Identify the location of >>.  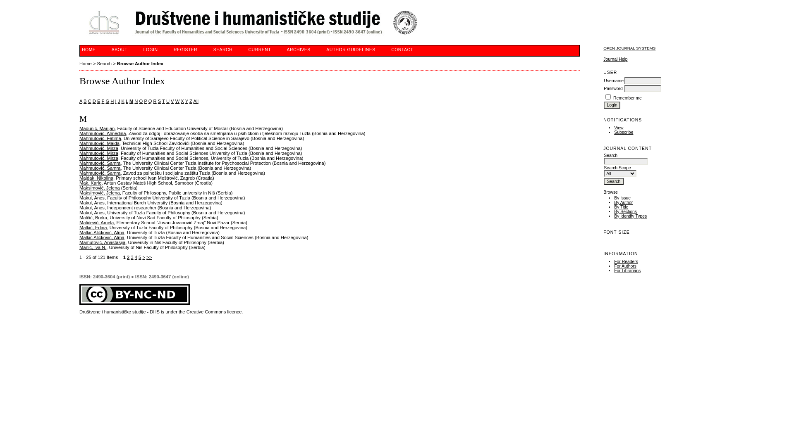
(149, 257).